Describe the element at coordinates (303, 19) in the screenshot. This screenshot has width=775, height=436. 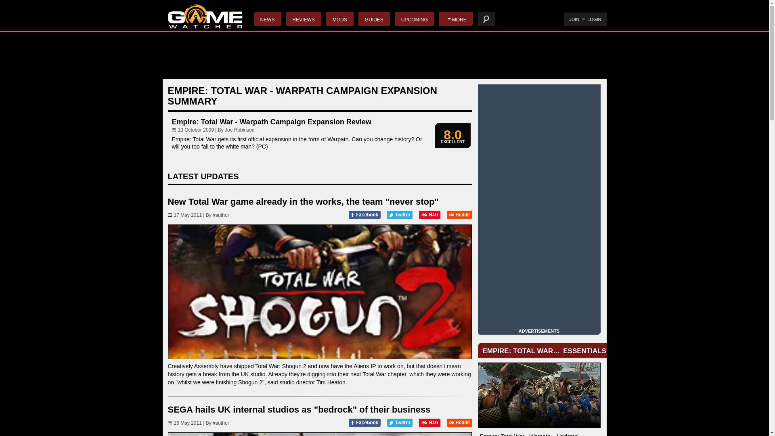
I see `REVIEWS` at that location.